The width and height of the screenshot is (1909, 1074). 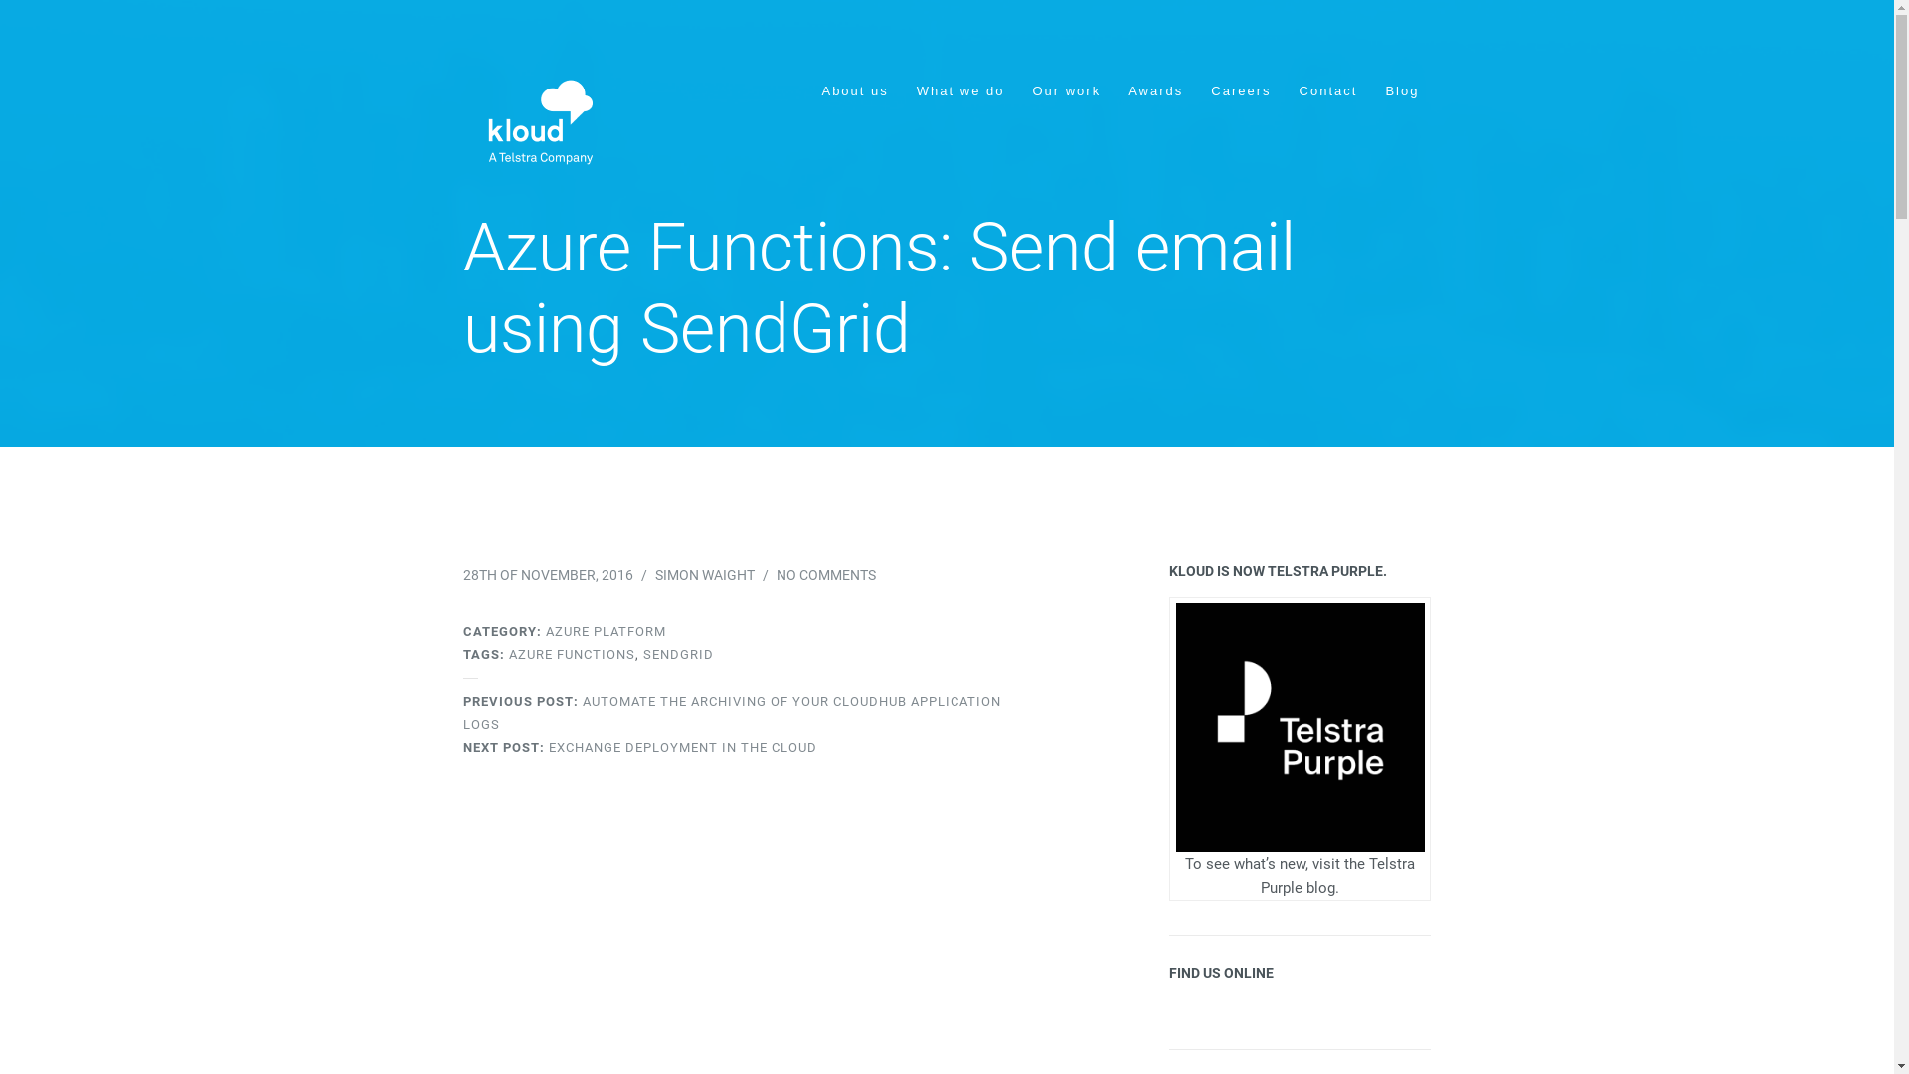 What do you see at coordinates (960, 93) in the screenshot?
I see `What we do` at bounding box center [960, 93].